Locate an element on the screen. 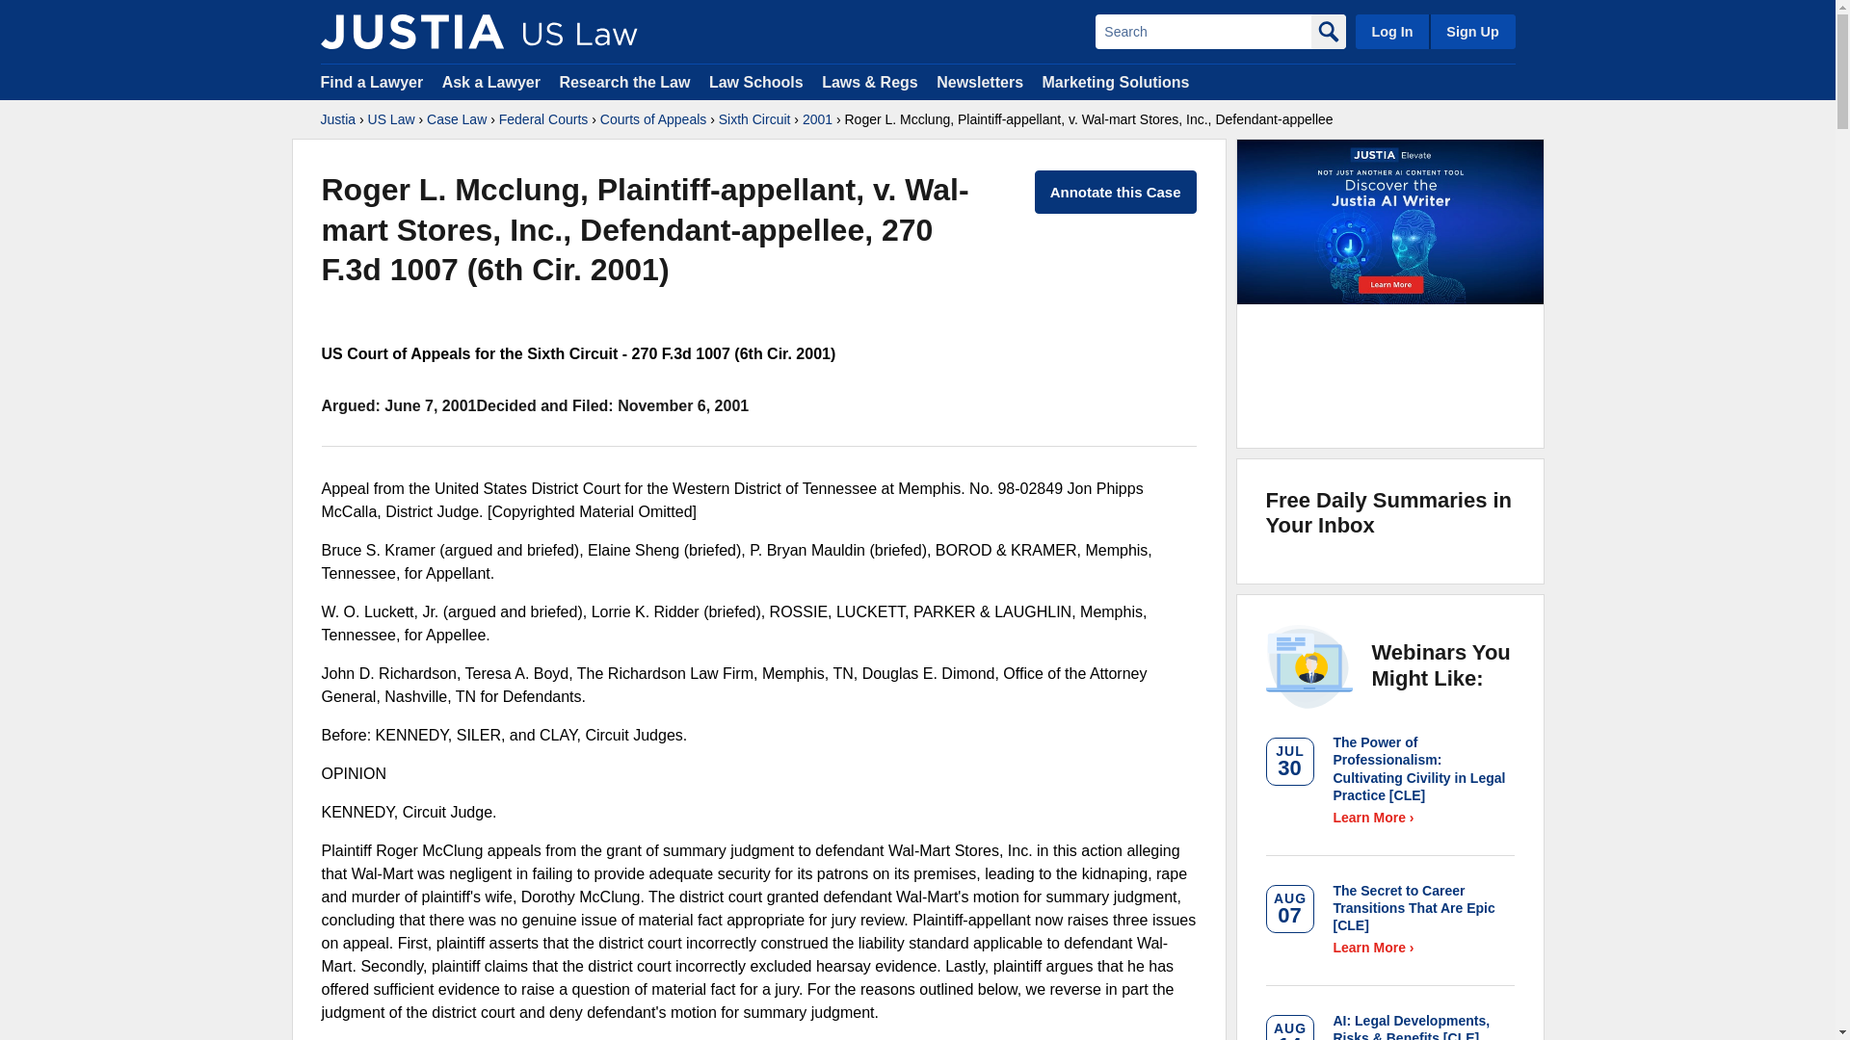 Image resolution: width=1850 pixels, height=1040 pixels. Newsletters is located at coordinates (979, 81).